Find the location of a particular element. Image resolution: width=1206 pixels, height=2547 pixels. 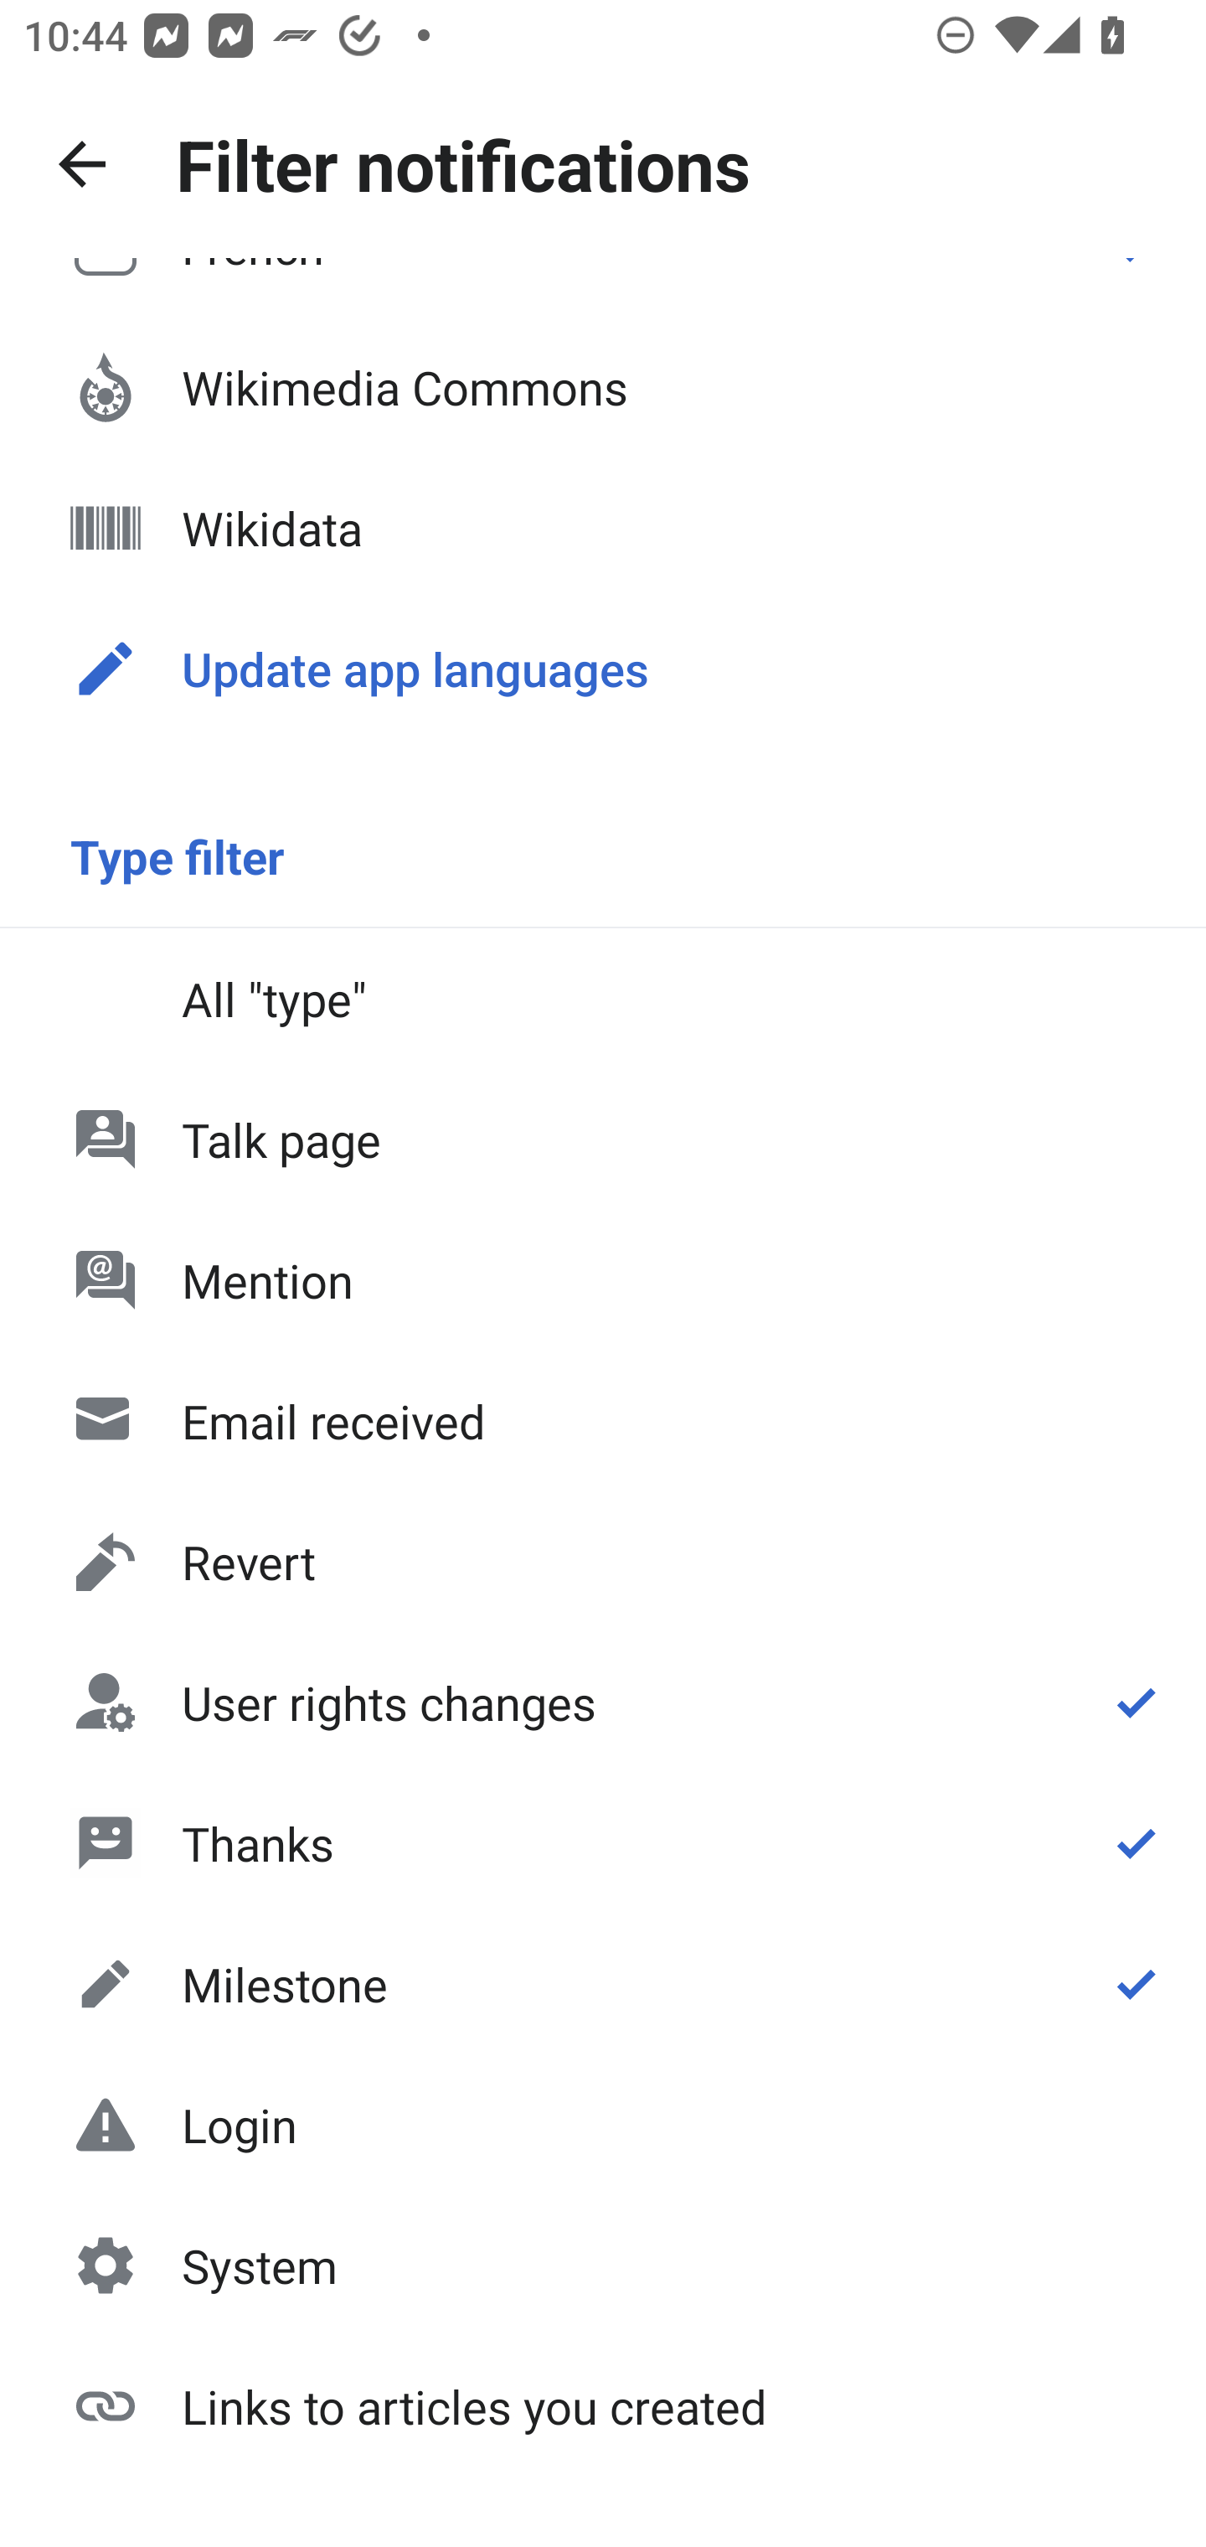

User rights changes is located at coordinates (603, 1702).